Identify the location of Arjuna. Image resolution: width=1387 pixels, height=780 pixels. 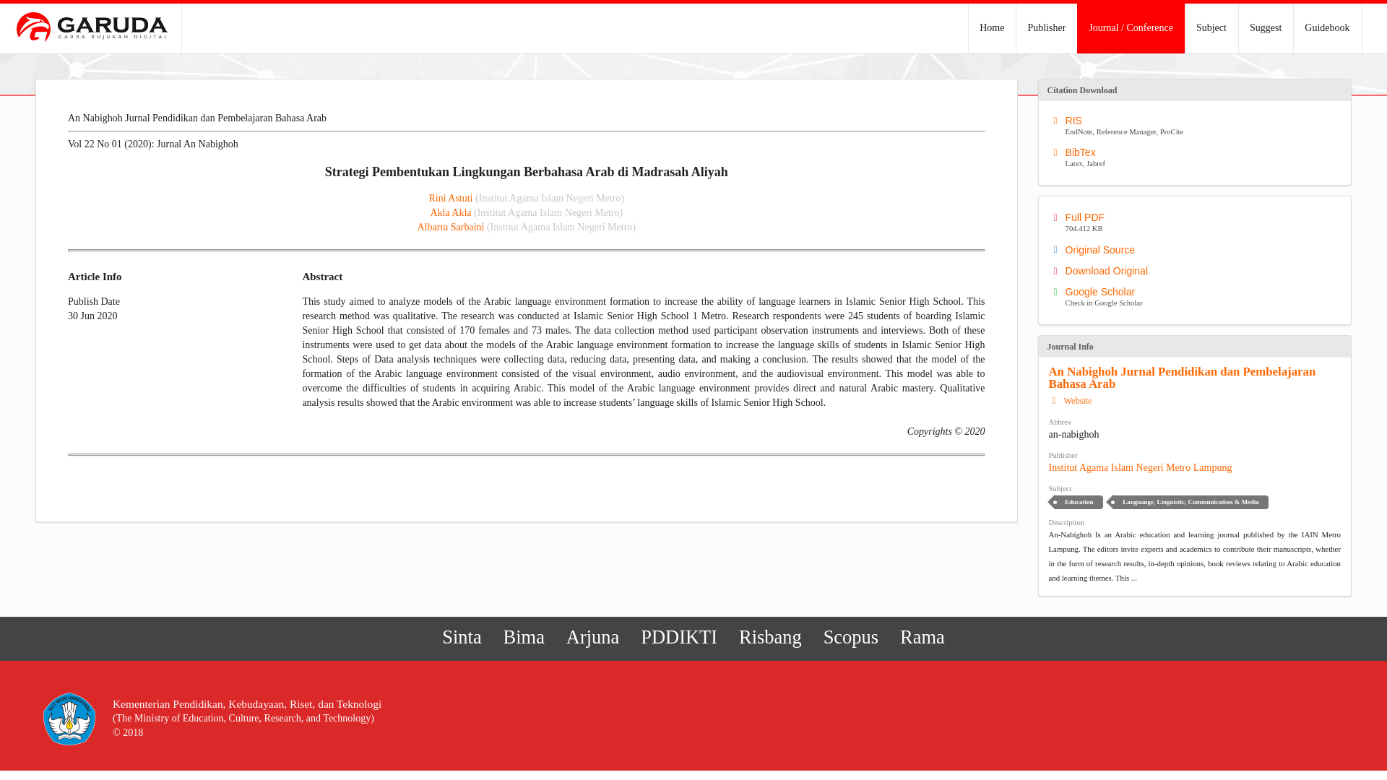
(1198, 298).